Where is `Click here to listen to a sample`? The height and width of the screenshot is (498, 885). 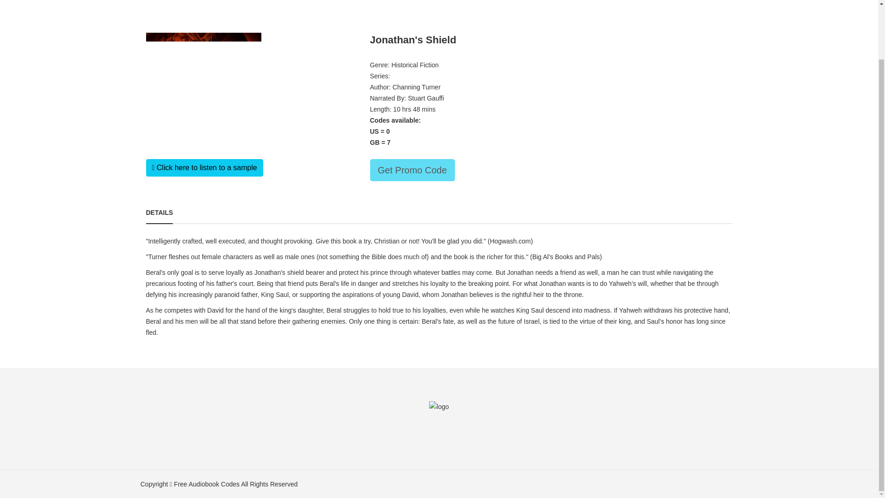 Click here to listen to a sample is located at coordinates (204, 168).